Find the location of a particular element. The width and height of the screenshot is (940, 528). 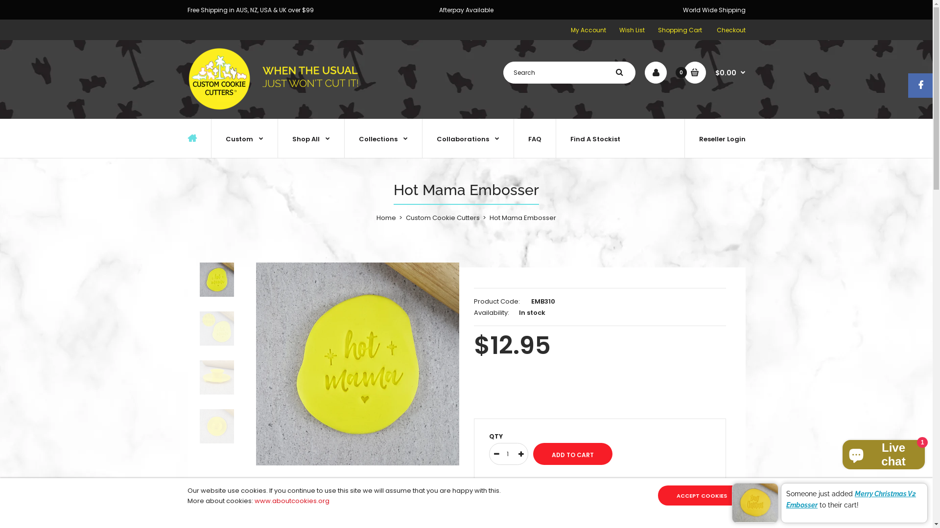

Custom Cookie Cutters is located at coordinates (275, 109).